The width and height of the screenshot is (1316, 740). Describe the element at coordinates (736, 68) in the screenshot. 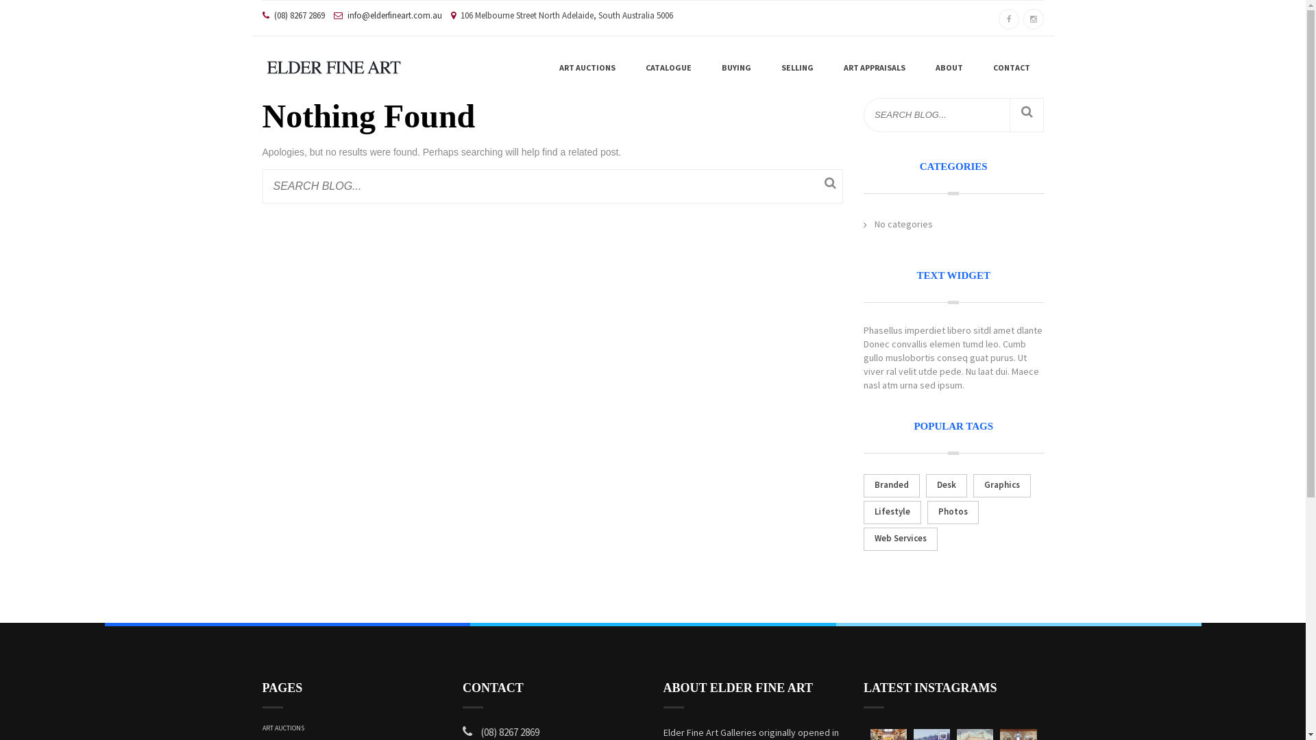

I see `BUYING` at that location.